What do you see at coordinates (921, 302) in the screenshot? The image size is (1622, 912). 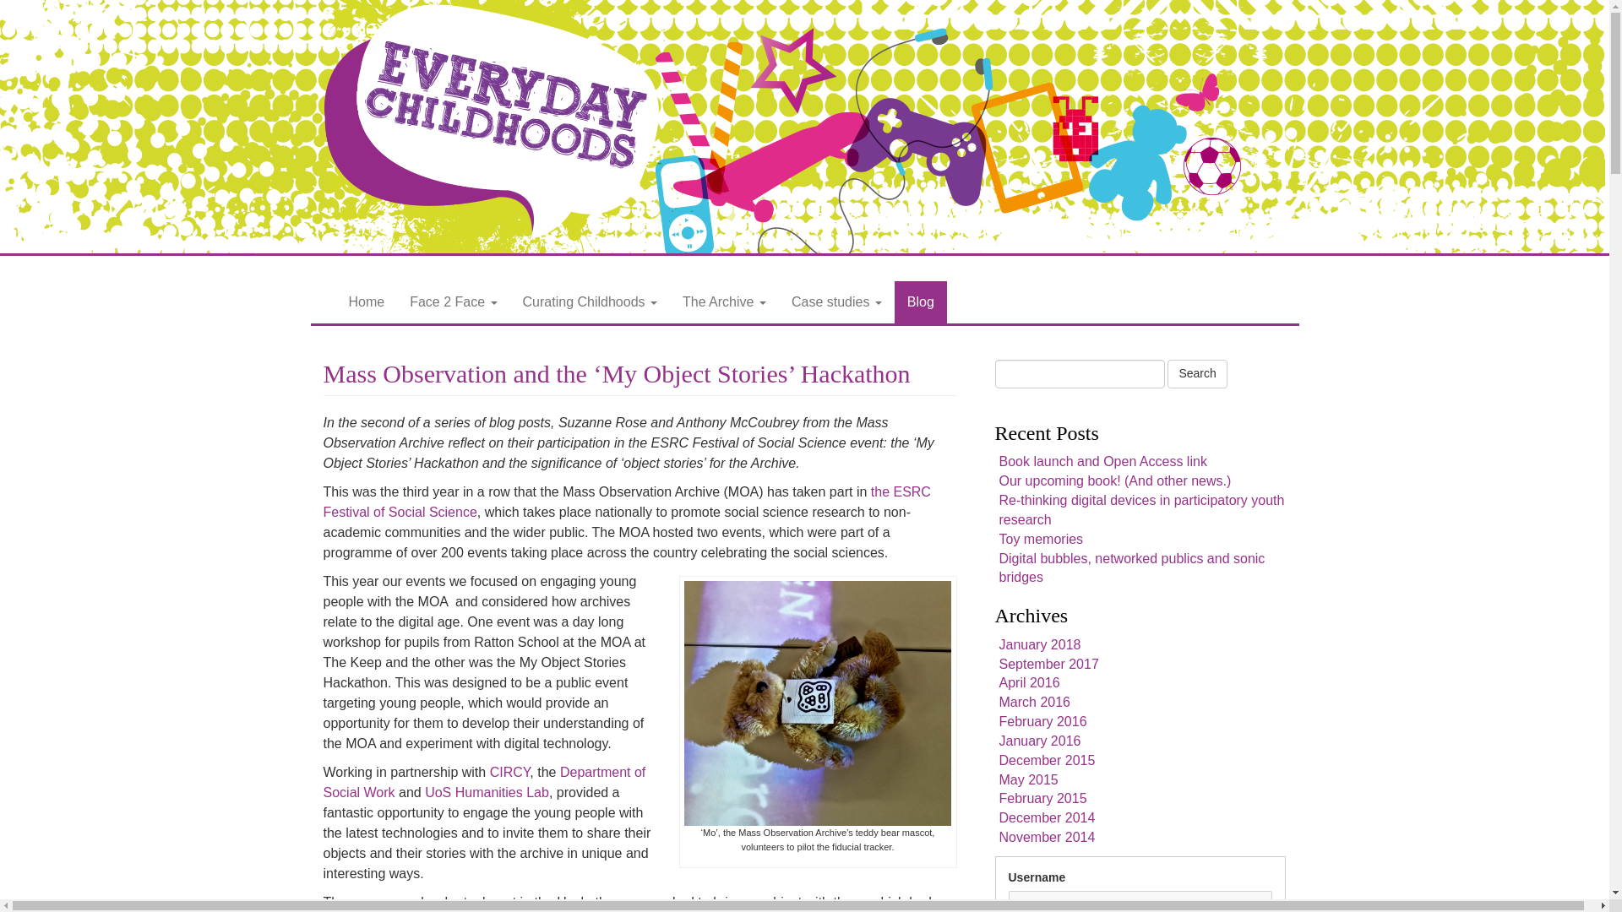 I see `Blog` at bounding box center [921, 302].